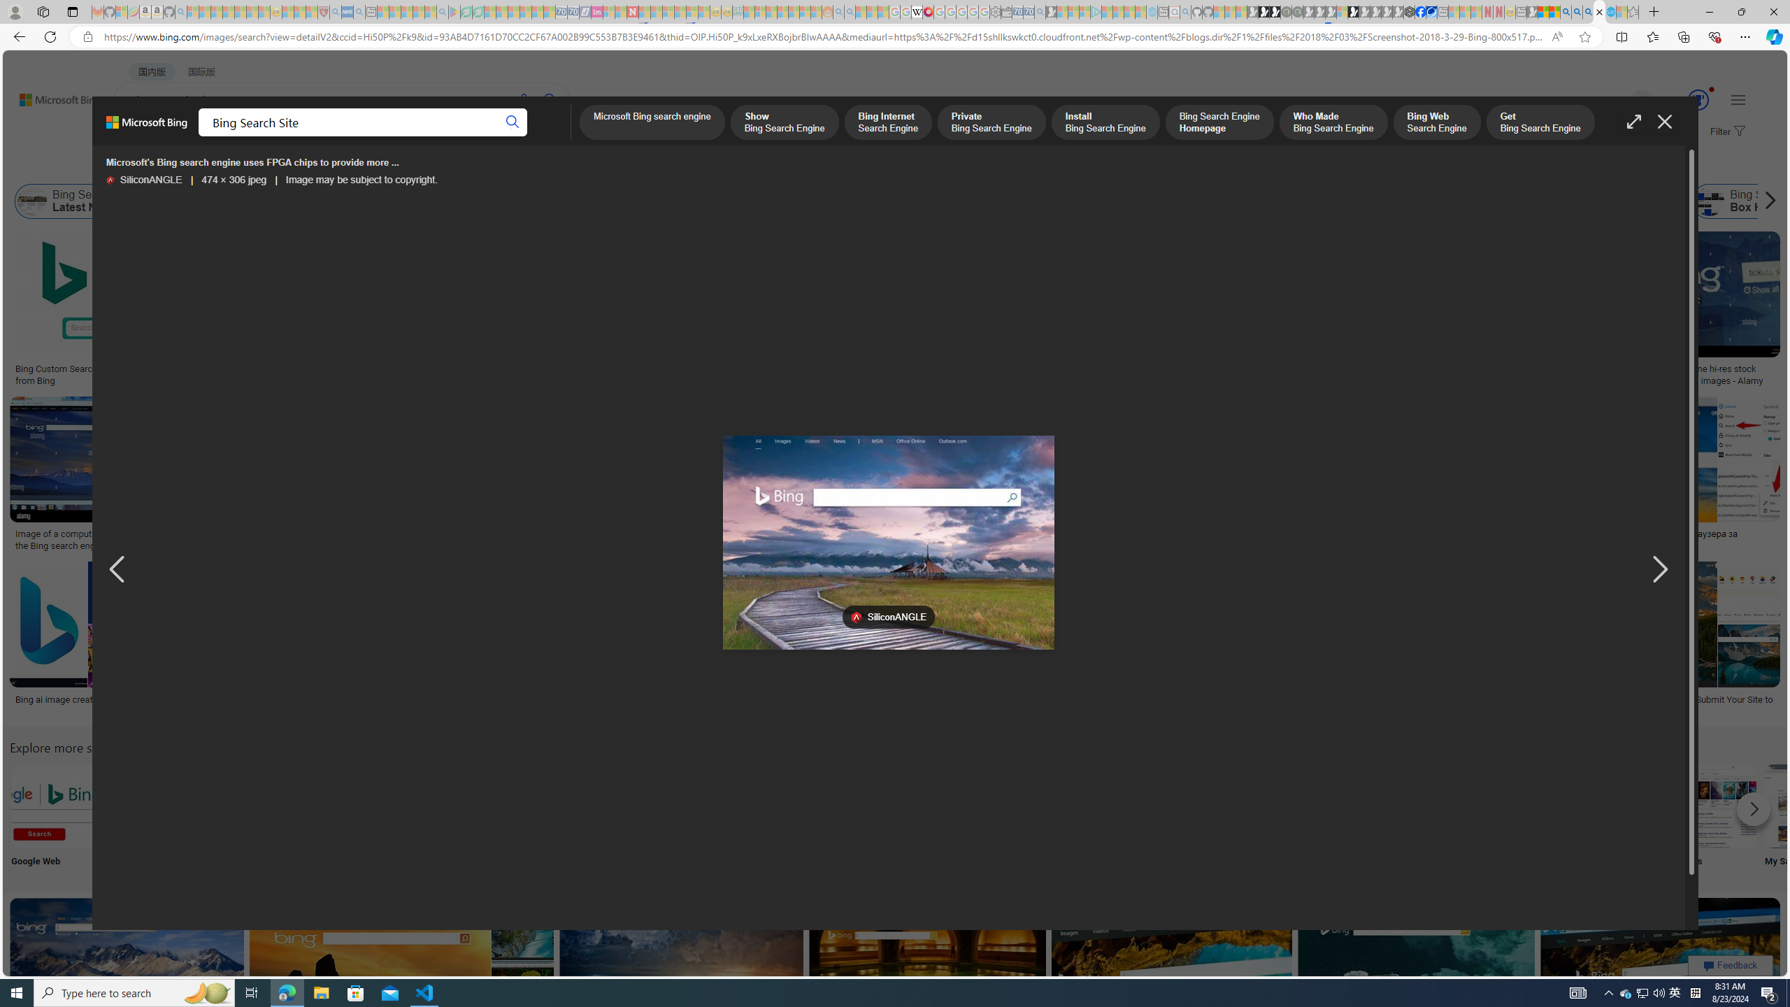 This screenshot has width=1790, height=1007. Describe the element at coordinates (330, 818) in the screenshot. I see `Bing Photo Search Microsoft Edge Microsoft Edge` at that location.